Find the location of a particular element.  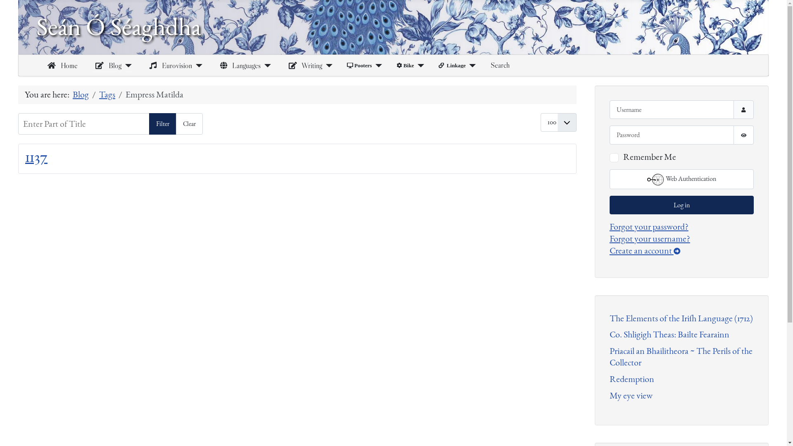

Home is located at coordinates (61, 66).